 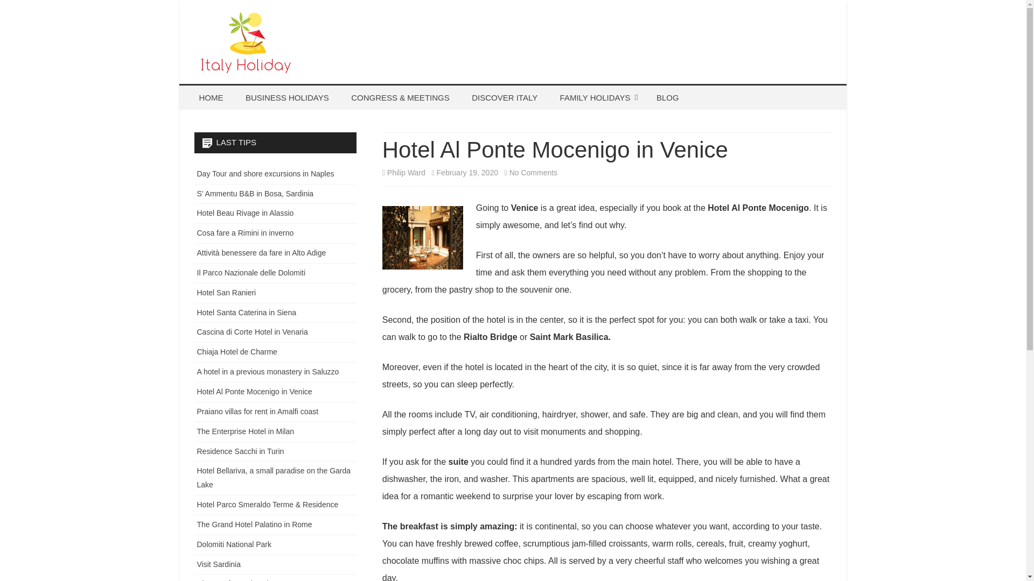 What do you see at coordinates (605, 122) in the screenshot?
I see `FAMILY HOLIDAYS` at bounding box center [605, 122].